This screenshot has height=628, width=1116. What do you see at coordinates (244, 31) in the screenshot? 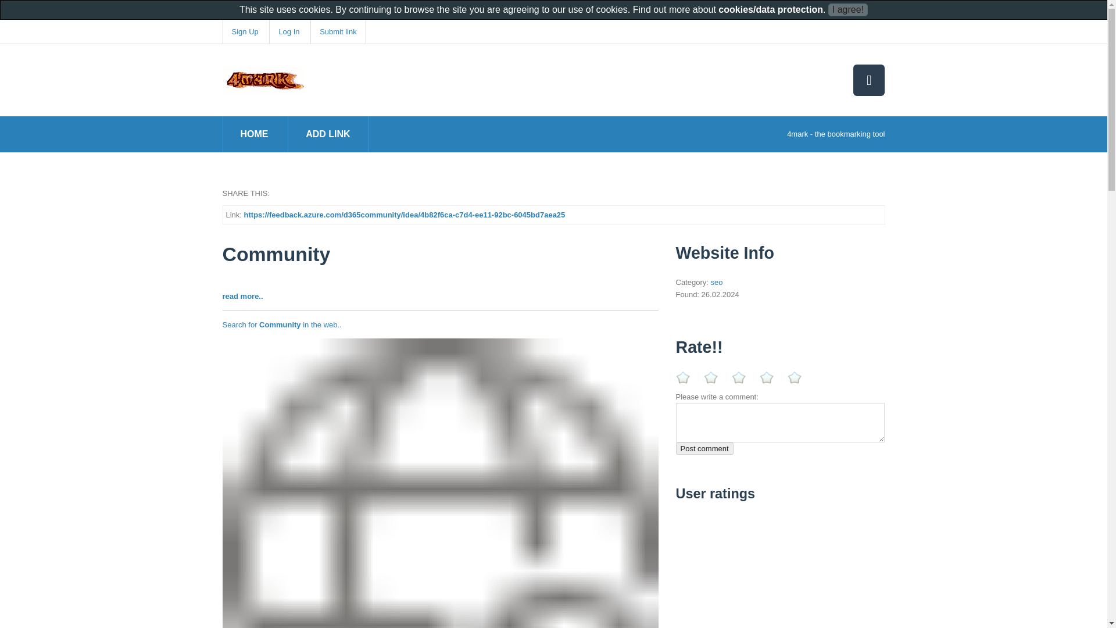
I see `Sign Up` at bounding box center [244, 31].